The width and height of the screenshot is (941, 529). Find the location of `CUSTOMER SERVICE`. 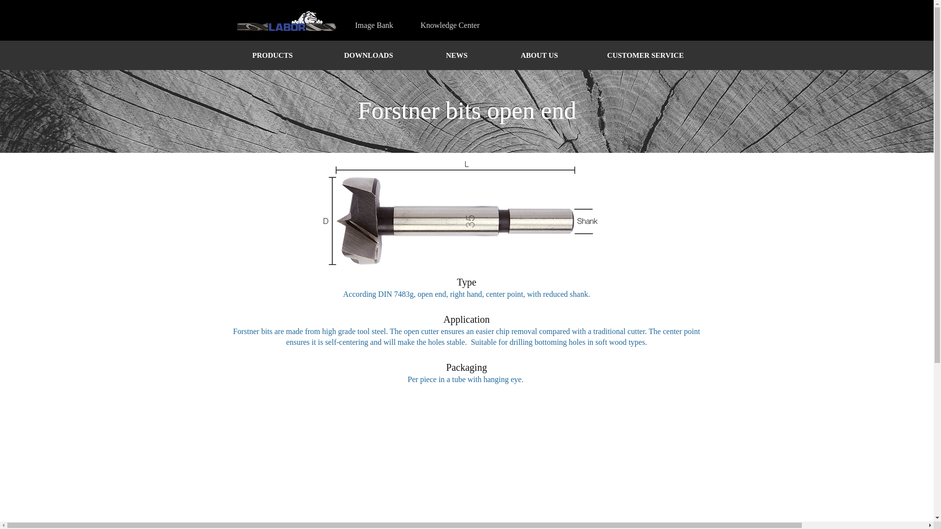

CUSTOMER SERVICE is located at coordinates (645, 55).